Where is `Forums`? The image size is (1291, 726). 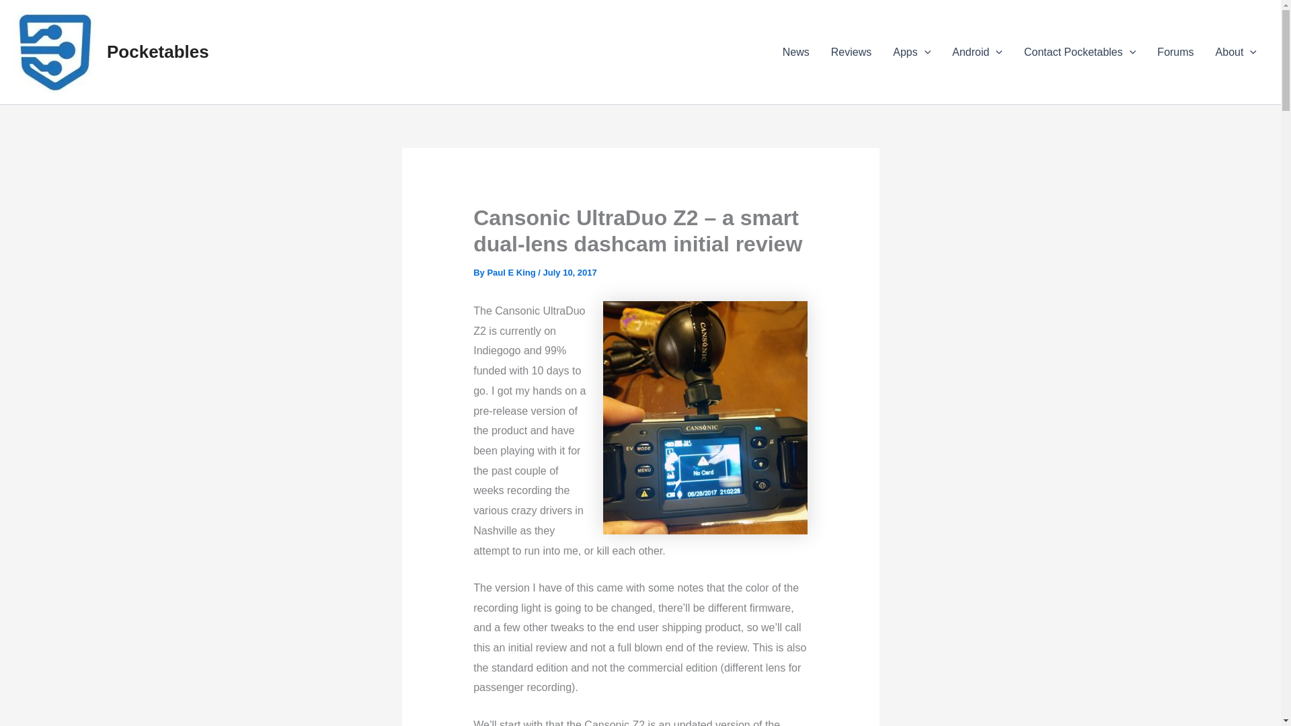
Forums is located at coordinates (1175, 52).